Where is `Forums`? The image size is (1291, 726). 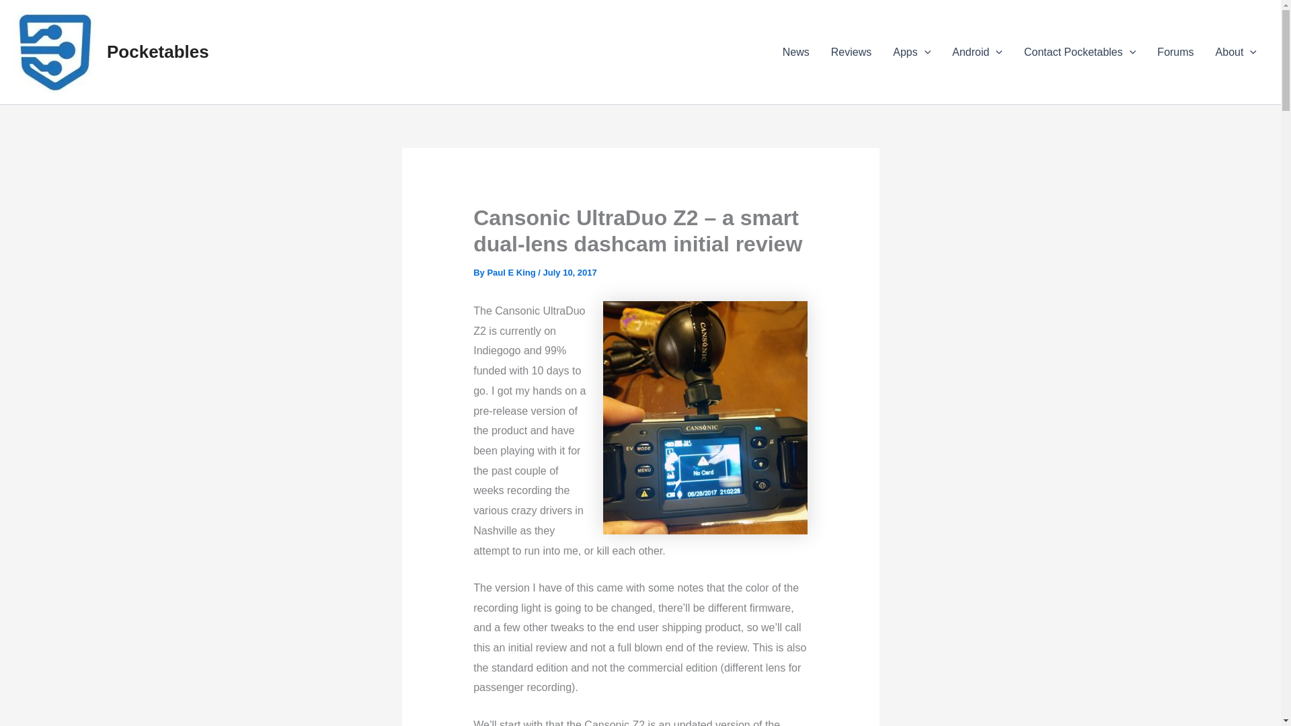
Forums is located at coordinates (1175, 52).